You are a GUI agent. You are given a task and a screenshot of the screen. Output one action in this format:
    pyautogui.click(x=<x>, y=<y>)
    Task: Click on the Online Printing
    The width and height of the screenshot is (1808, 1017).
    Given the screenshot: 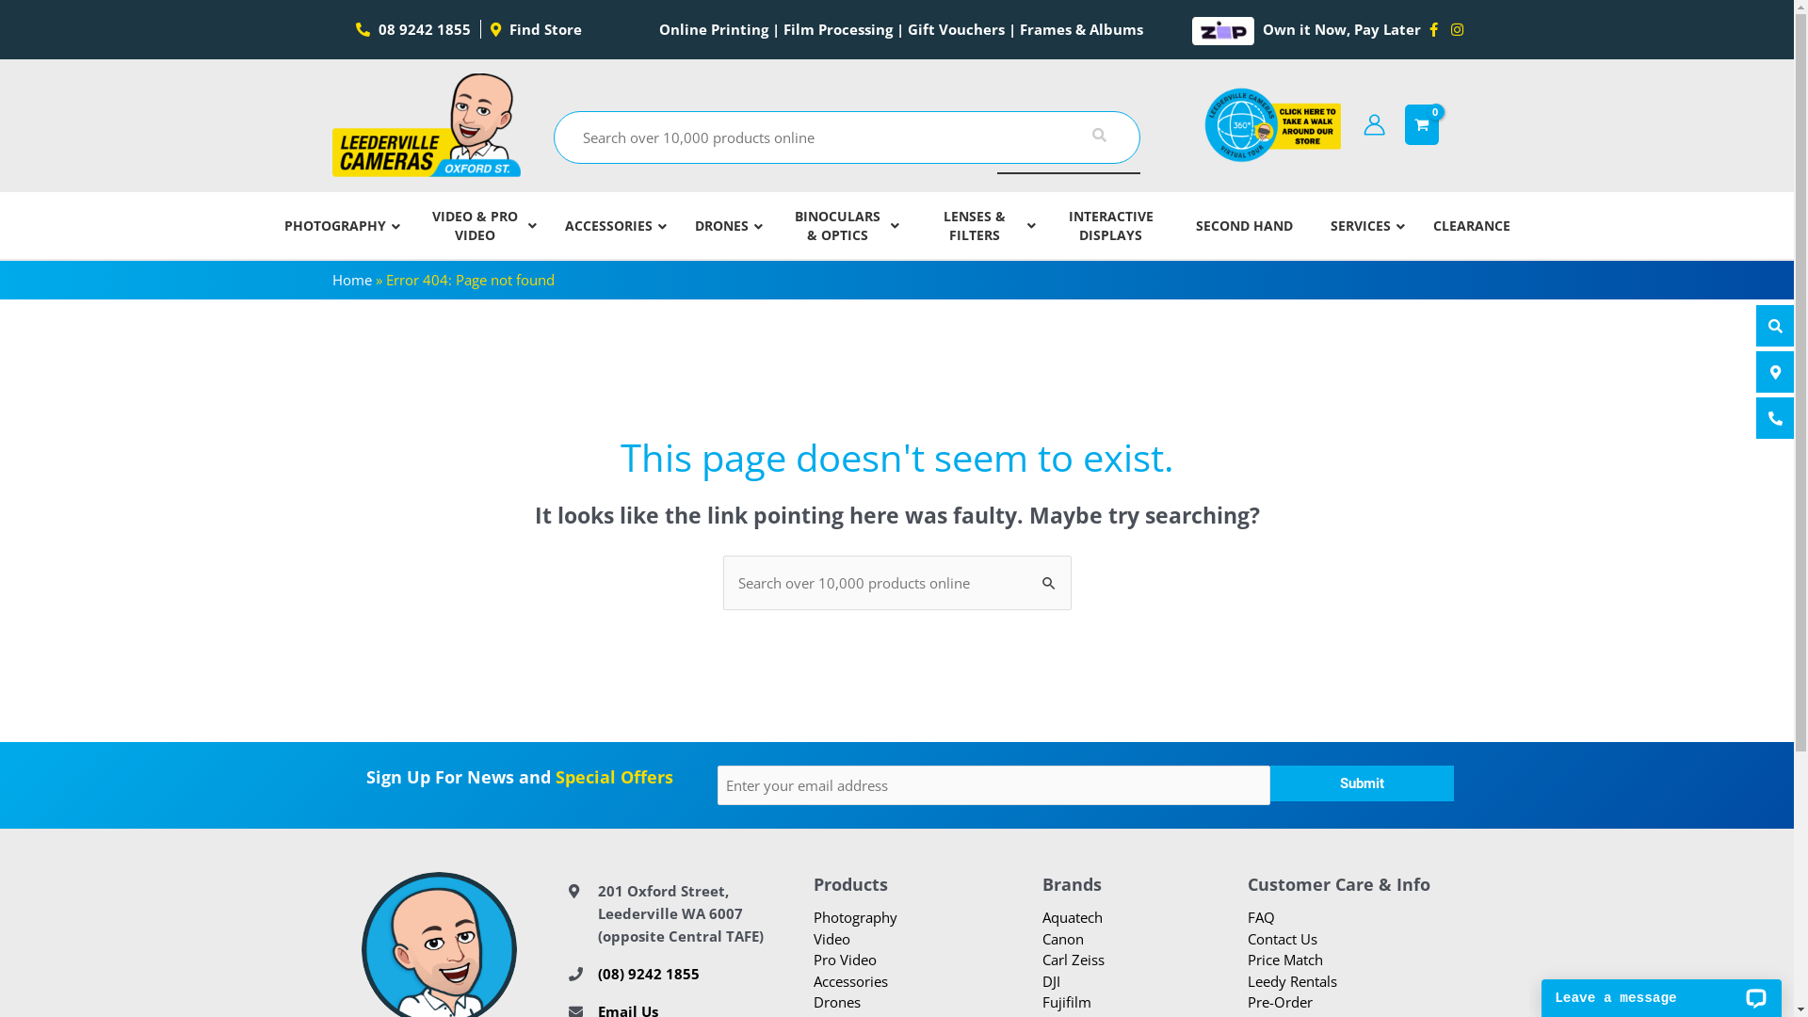 What is the action you would take?
    pyautogui.click(x=714, y=29)
    